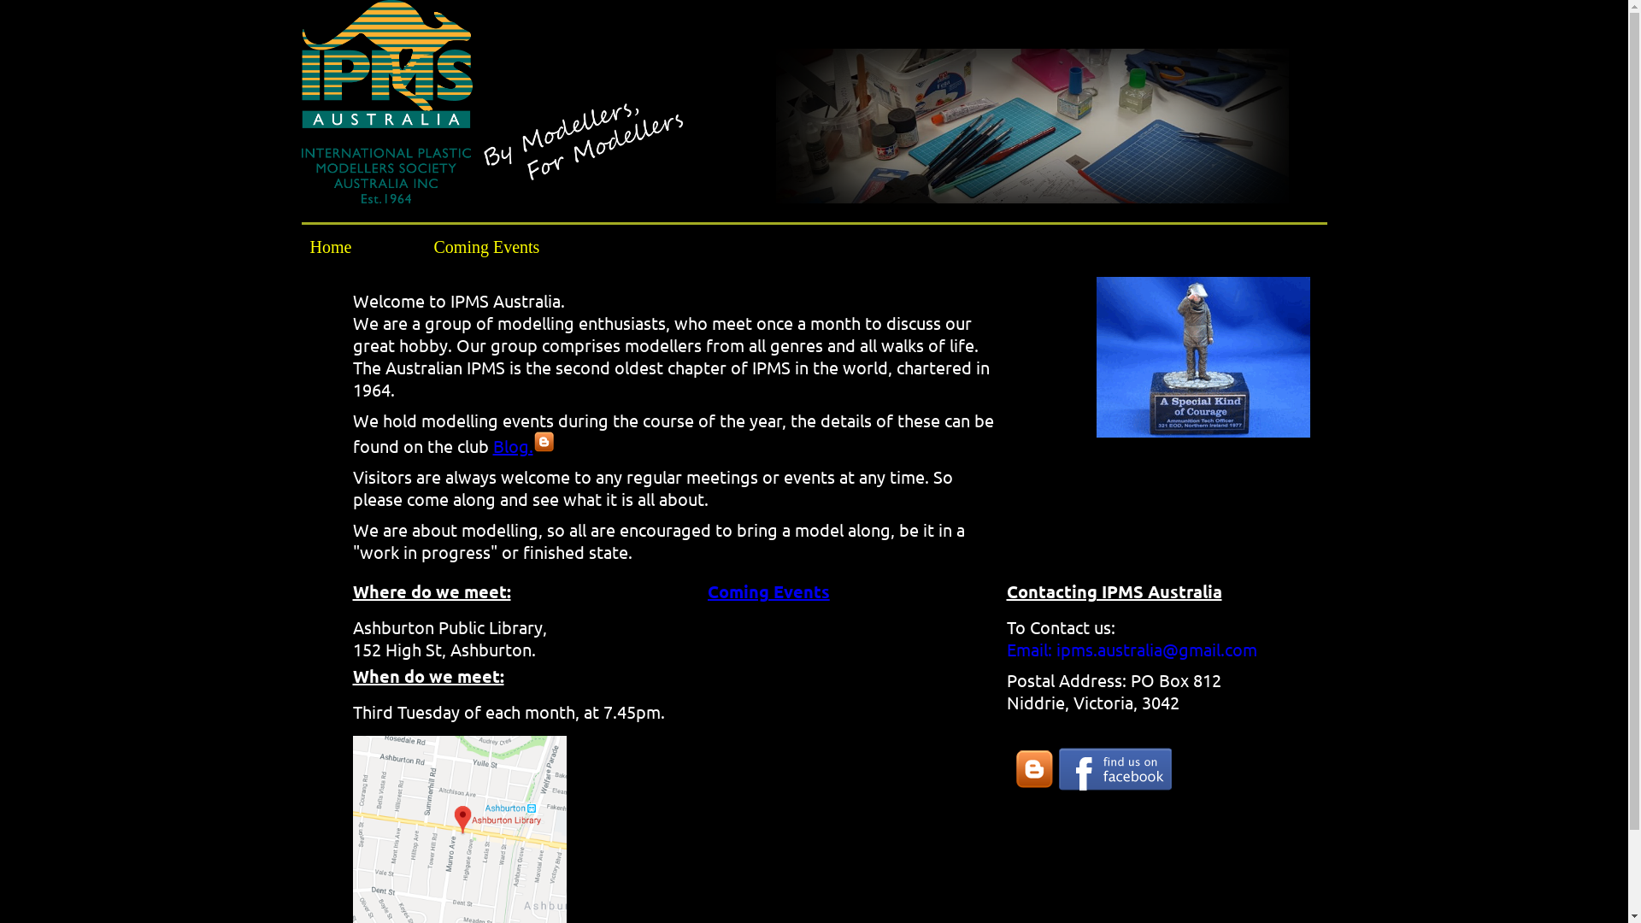 The height and width of the screenshot is (923, 1641). Describe the element at coordinates (487, 247) in the screenshot. I see `Coming Events` at that location.